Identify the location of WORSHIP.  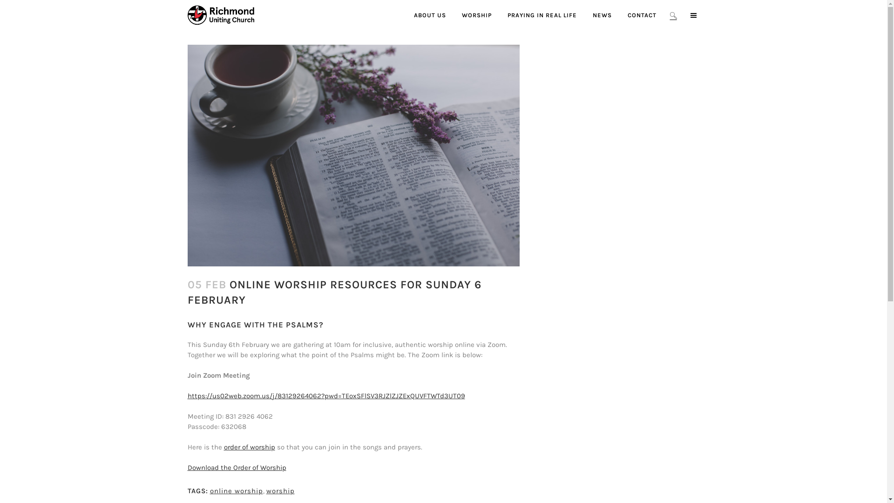
(476, 15).